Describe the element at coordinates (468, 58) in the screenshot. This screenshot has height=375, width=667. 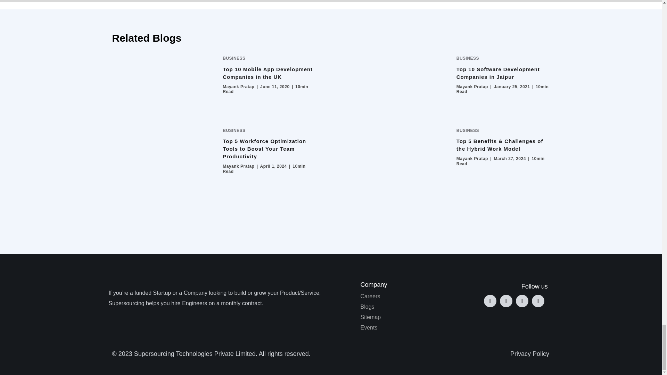
I see `BUSINESS` at that location.